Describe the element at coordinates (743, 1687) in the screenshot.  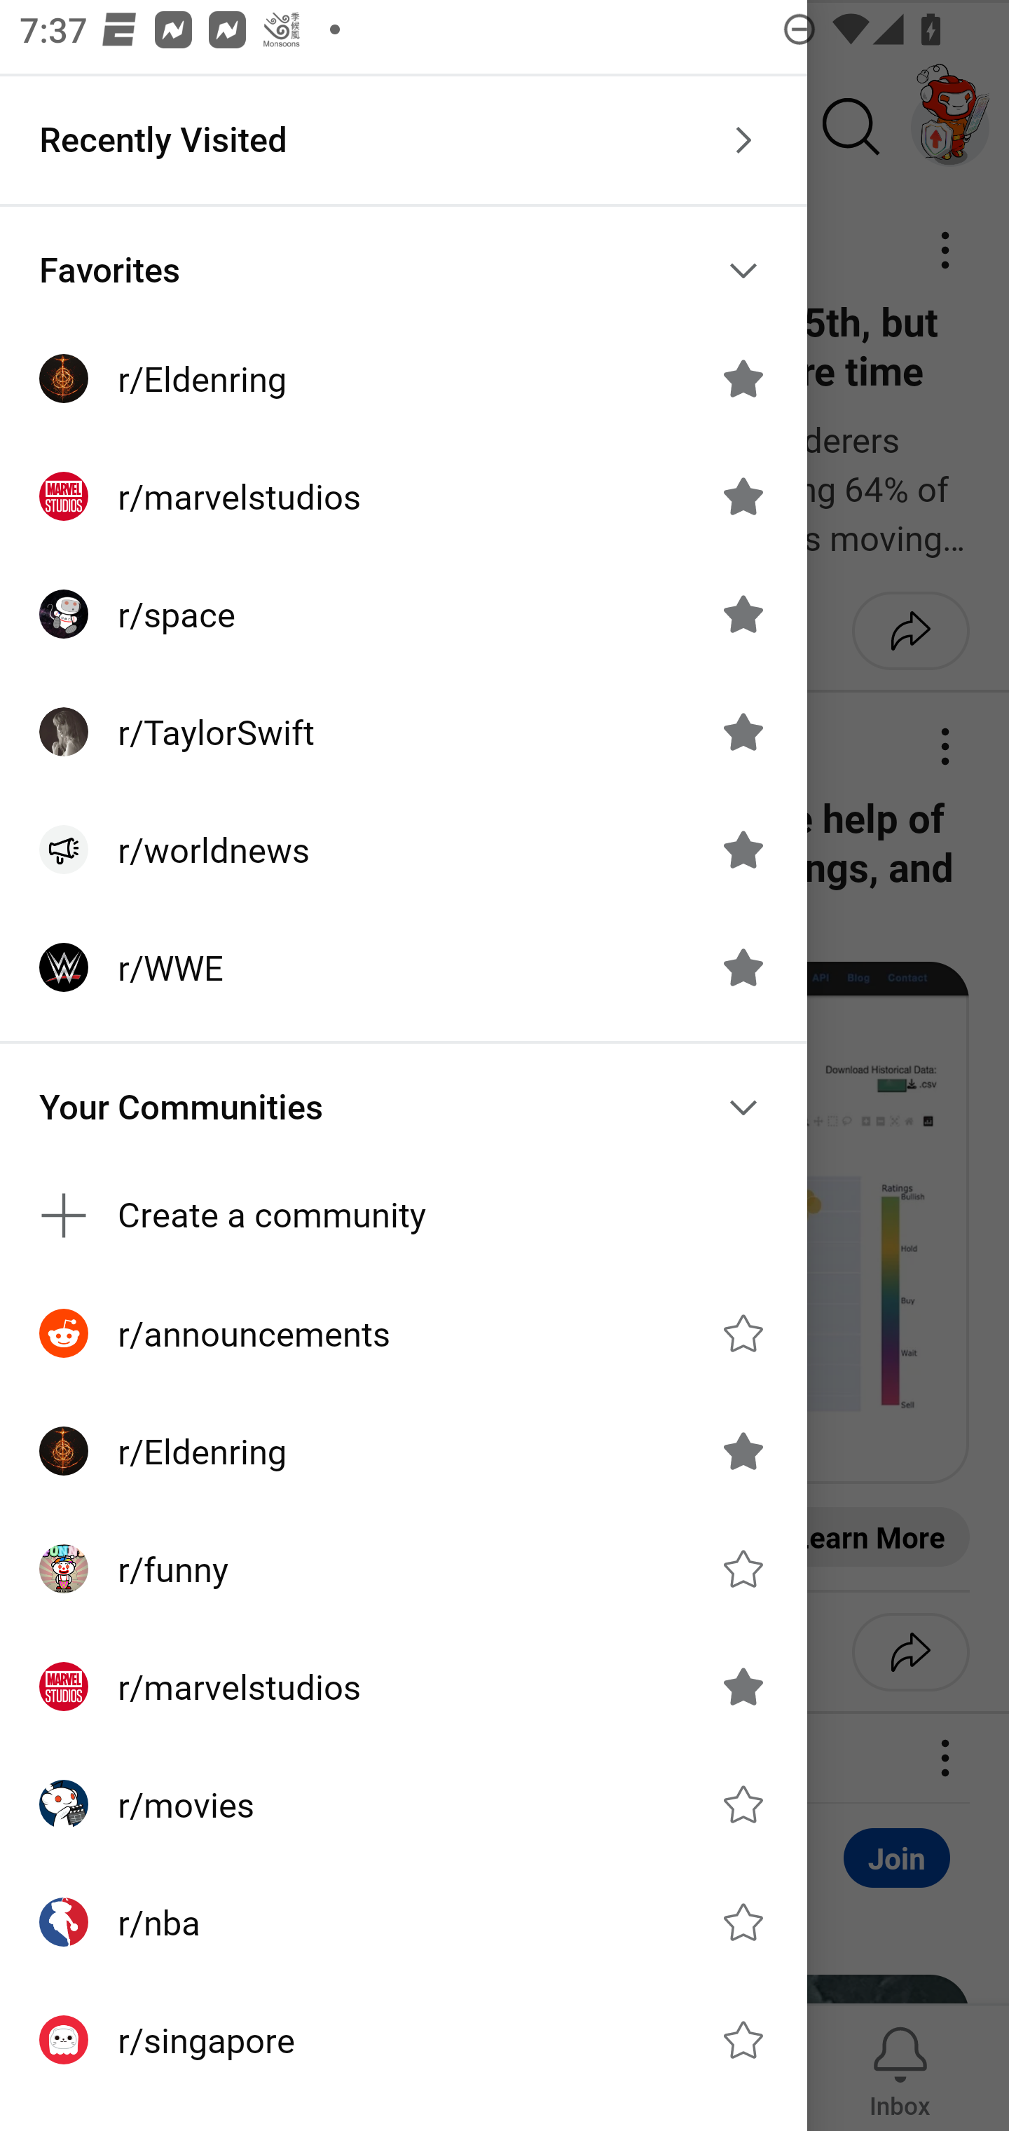
I see `Unfavorite r/marvelstudios` at that location.